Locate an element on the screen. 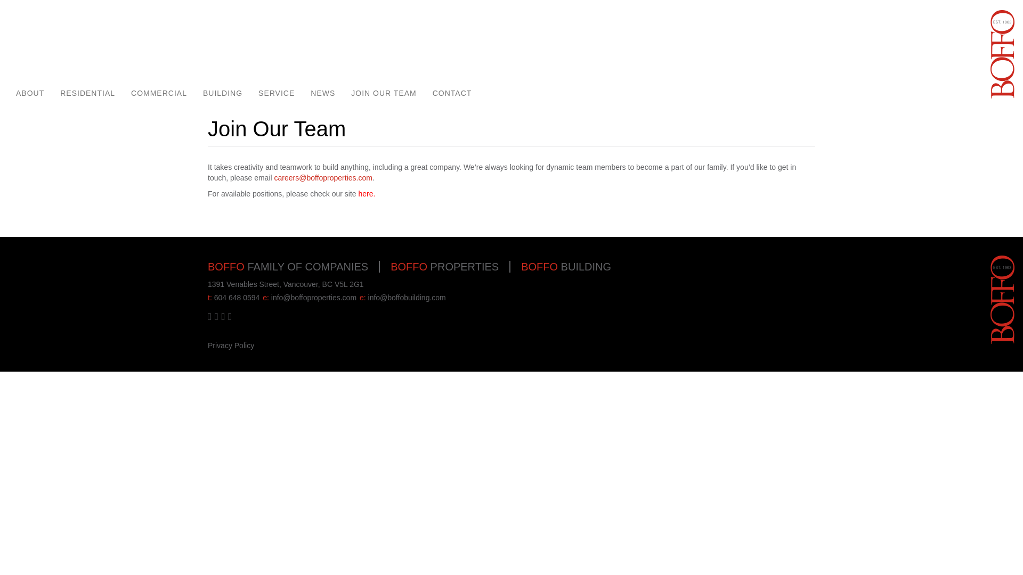  NEWS is located at coordinates (323, 93).